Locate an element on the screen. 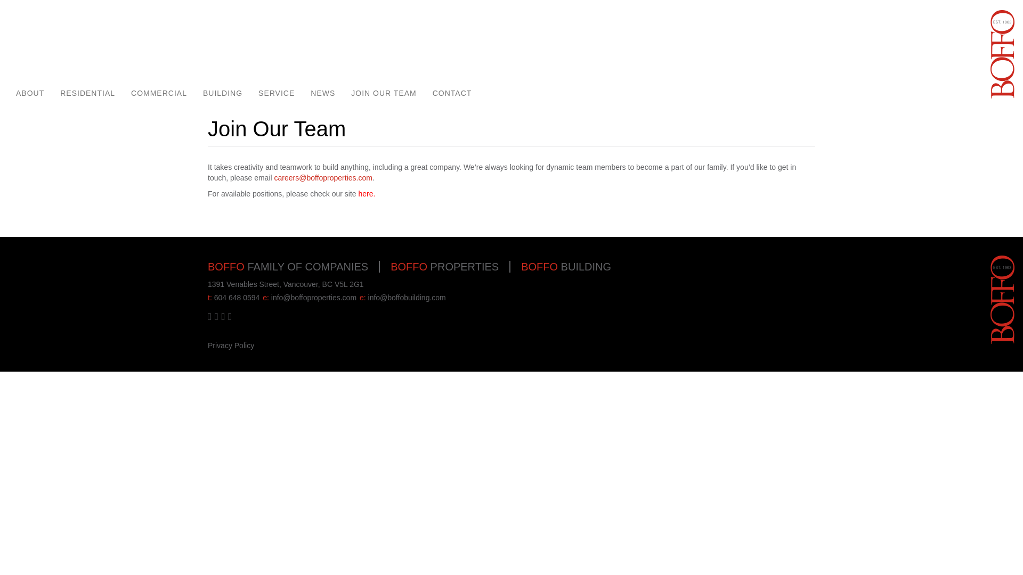  NEWS is located at coordinates (323, 93).